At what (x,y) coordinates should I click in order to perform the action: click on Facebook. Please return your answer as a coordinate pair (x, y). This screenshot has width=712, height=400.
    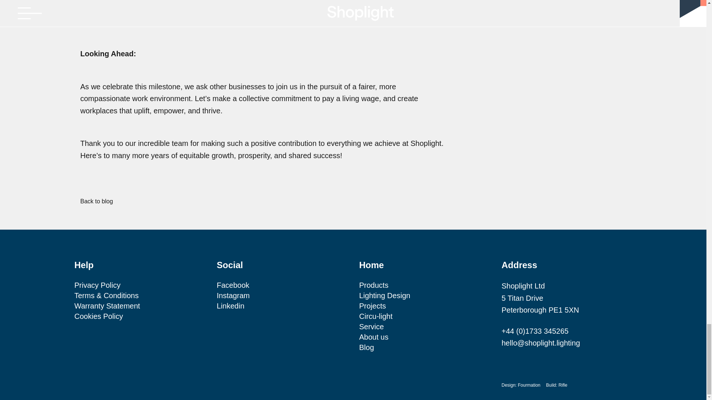
    Looking at the image, I should click on (233, 285).